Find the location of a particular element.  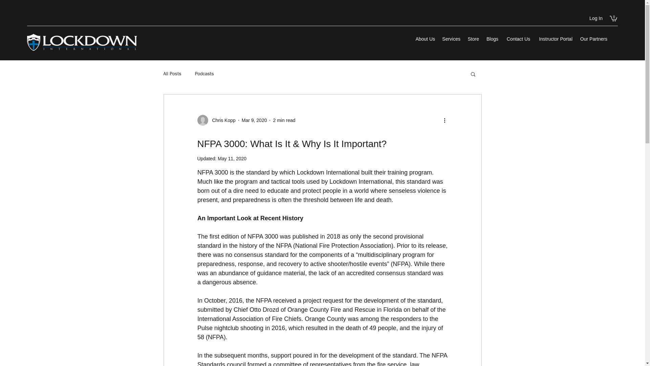

Log In is located at coordinates (596, 18).